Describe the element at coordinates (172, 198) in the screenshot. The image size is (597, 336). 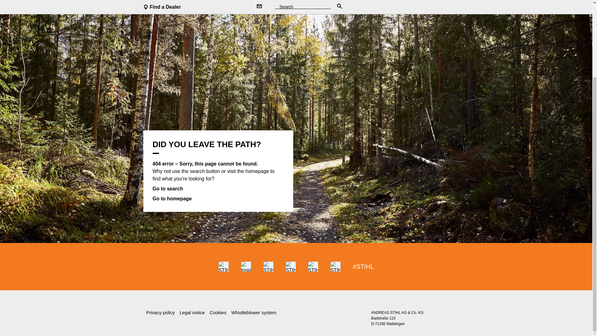
I see `Go to homepage` at that location.